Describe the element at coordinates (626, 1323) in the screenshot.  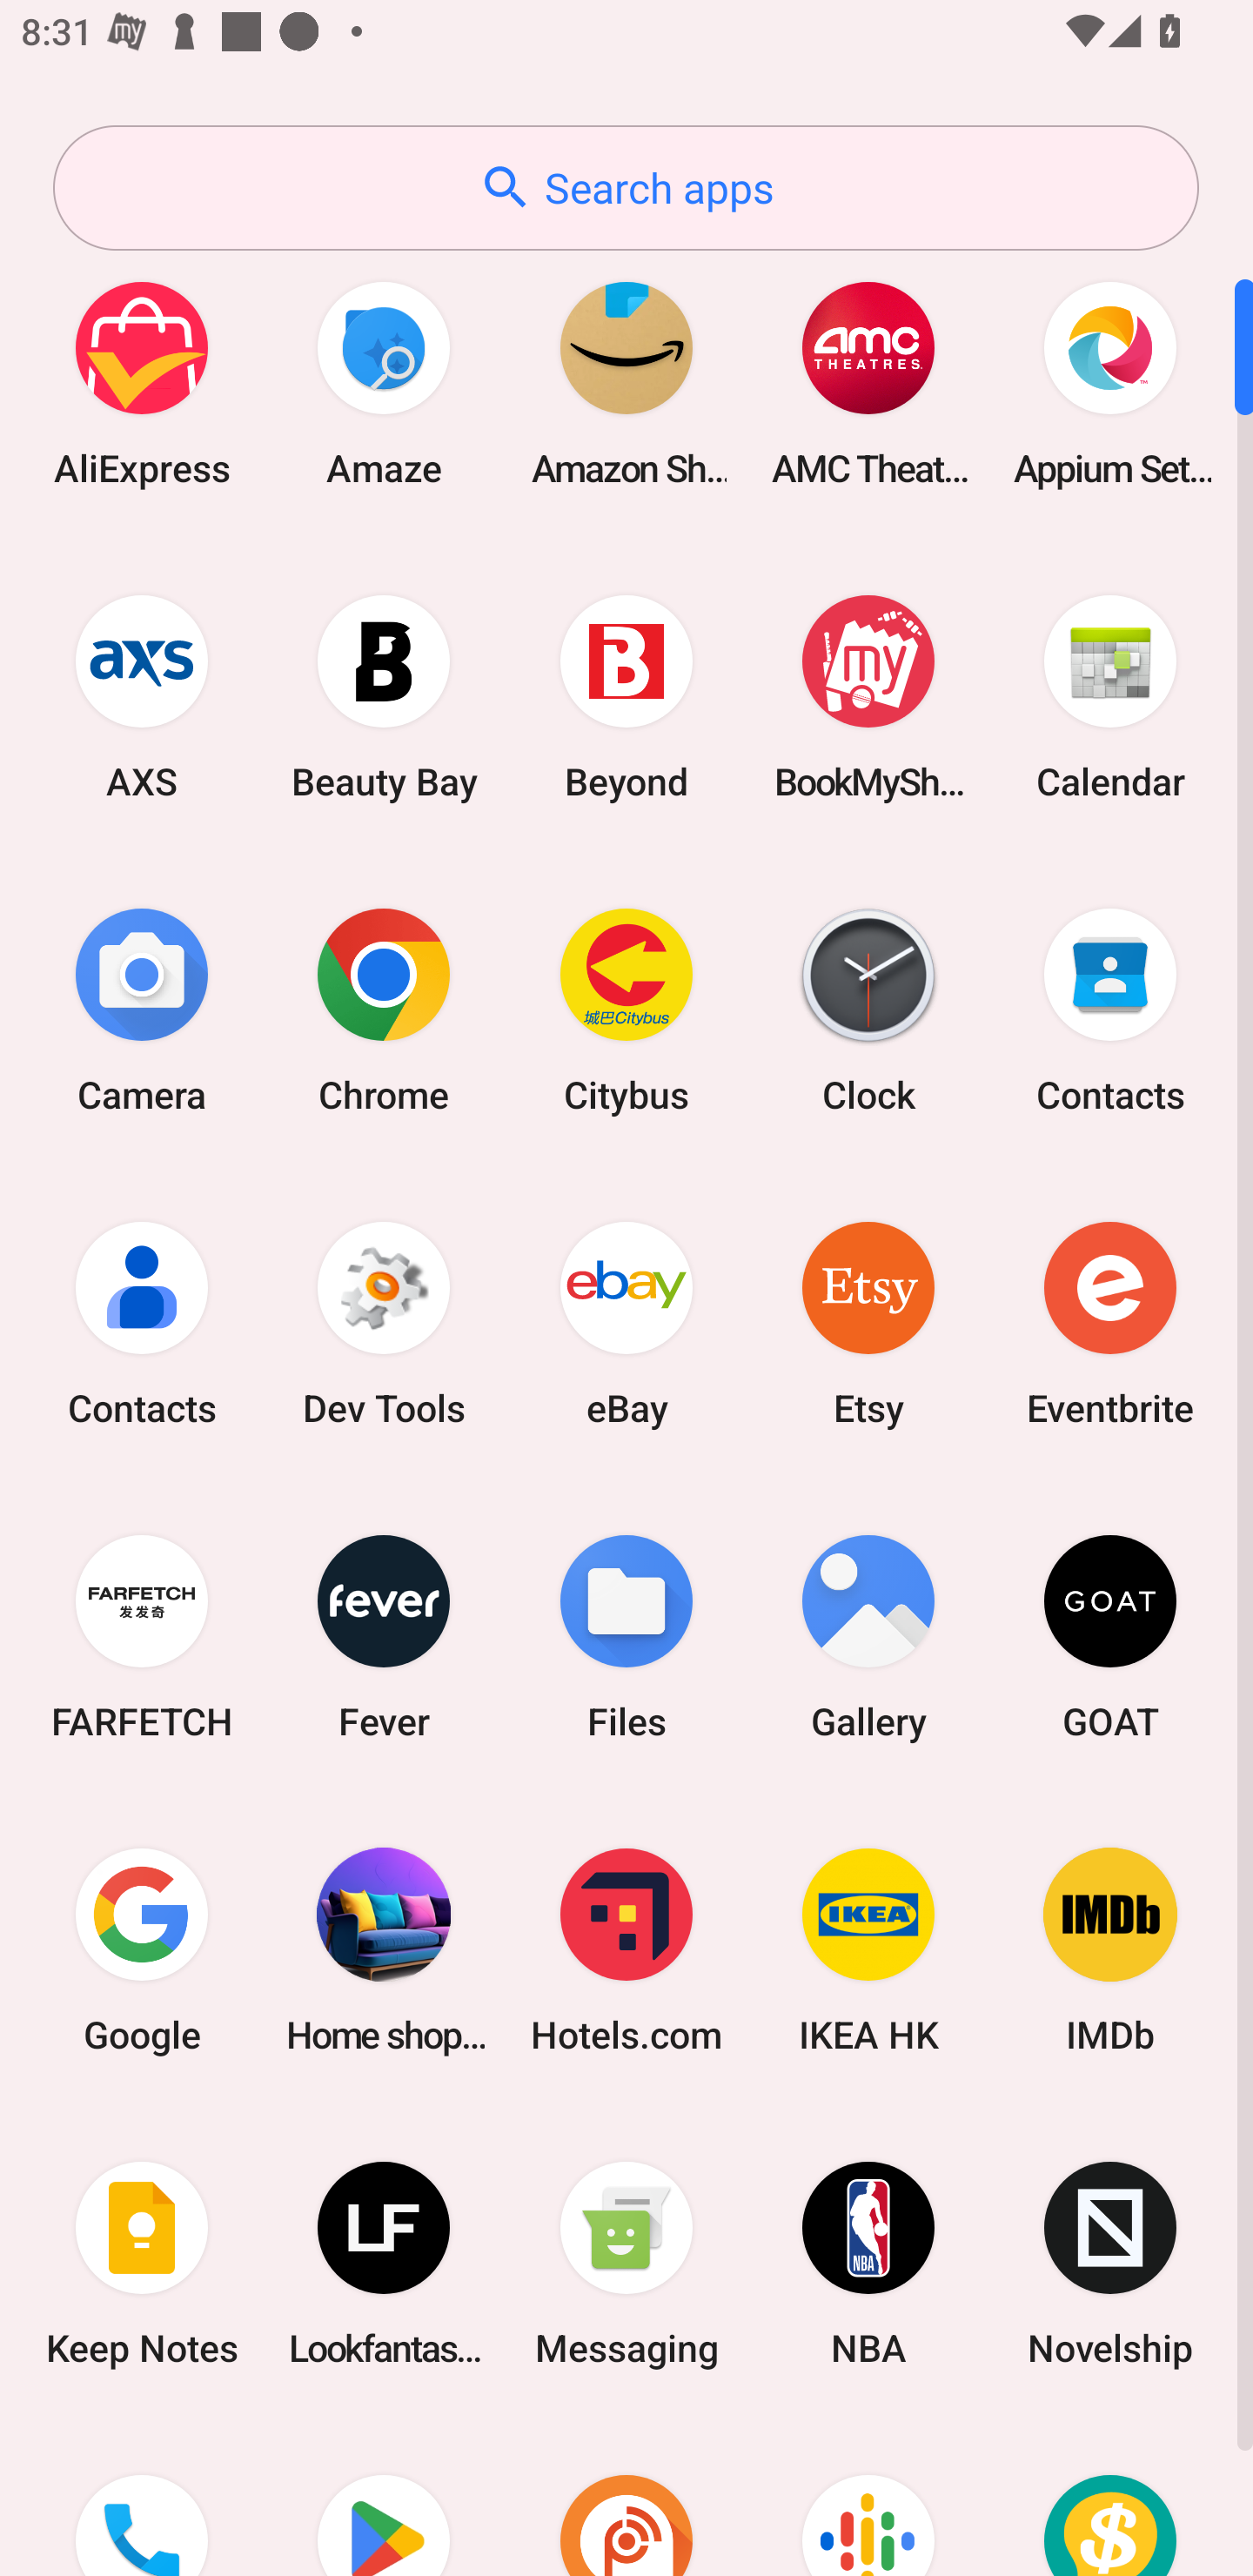
I see `eBay` at that location.